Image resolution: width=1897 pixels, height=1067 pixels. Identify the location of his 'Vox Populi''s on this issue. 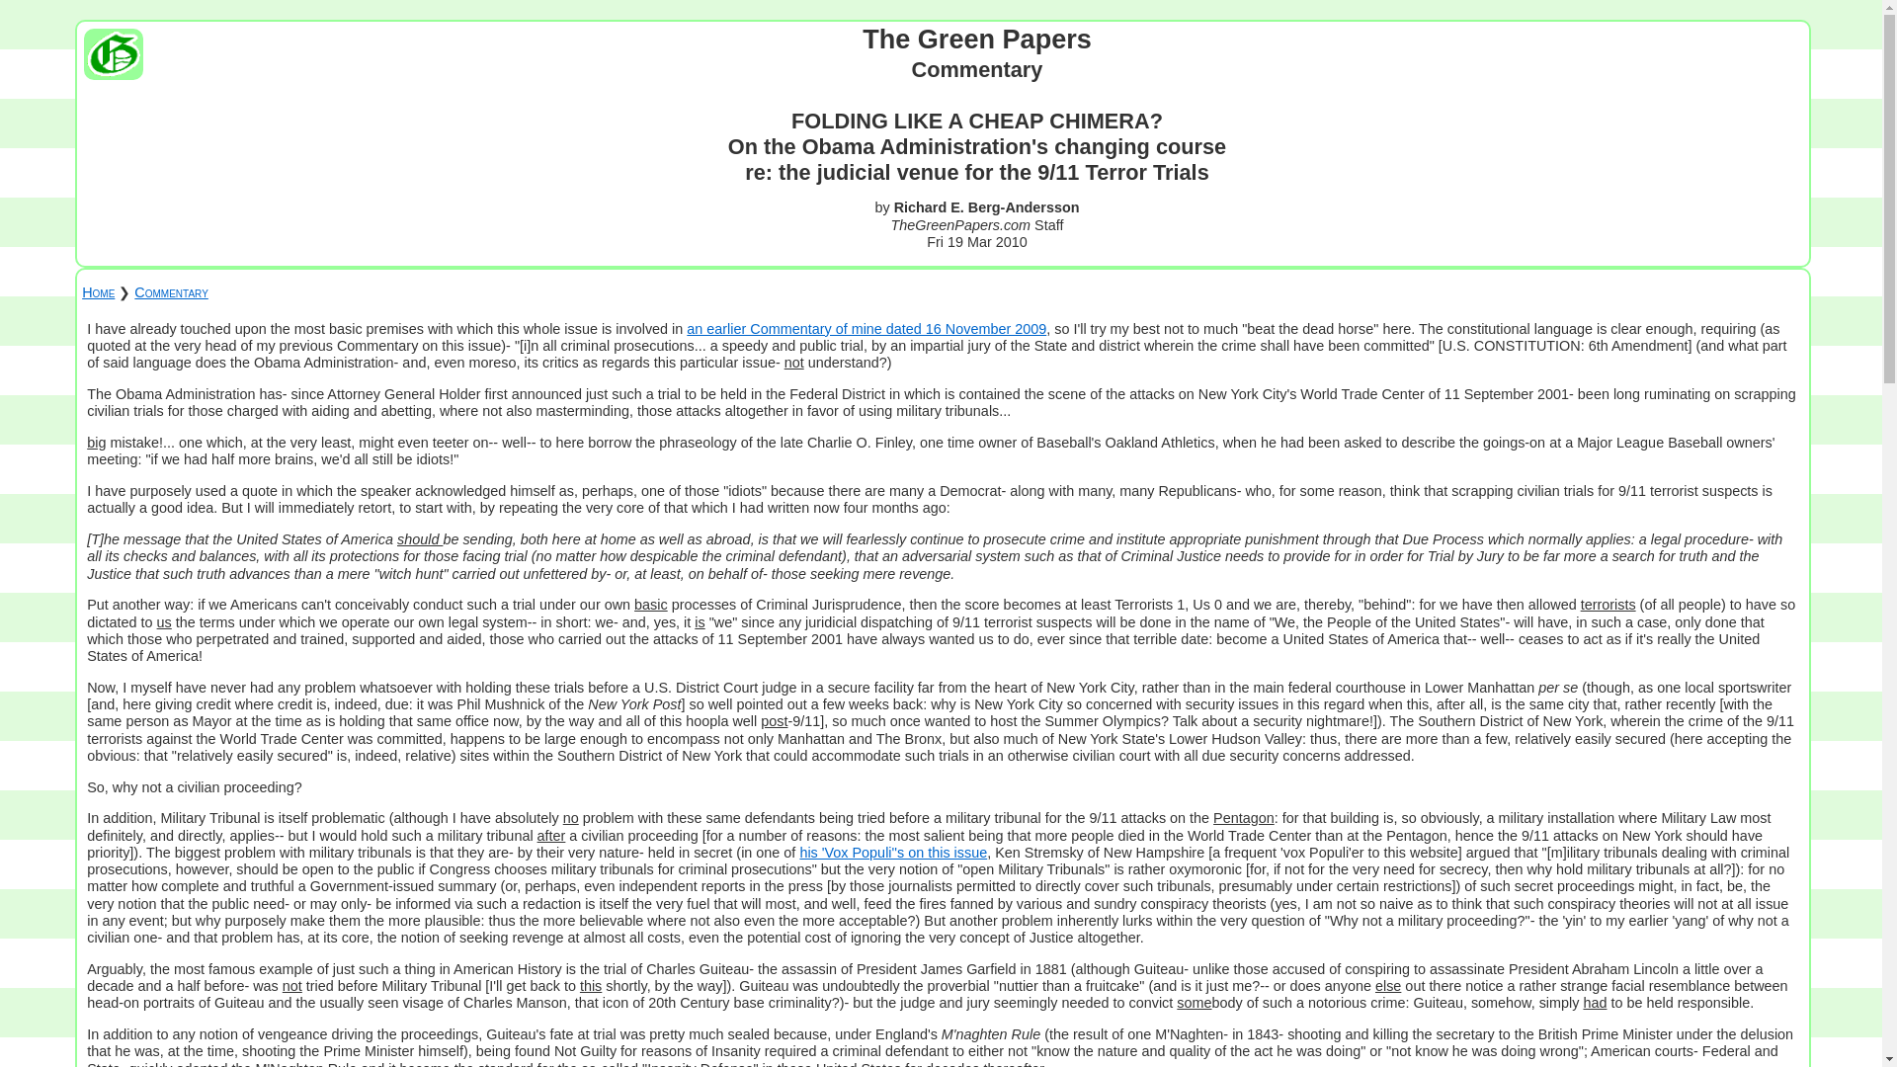
(892, 852).